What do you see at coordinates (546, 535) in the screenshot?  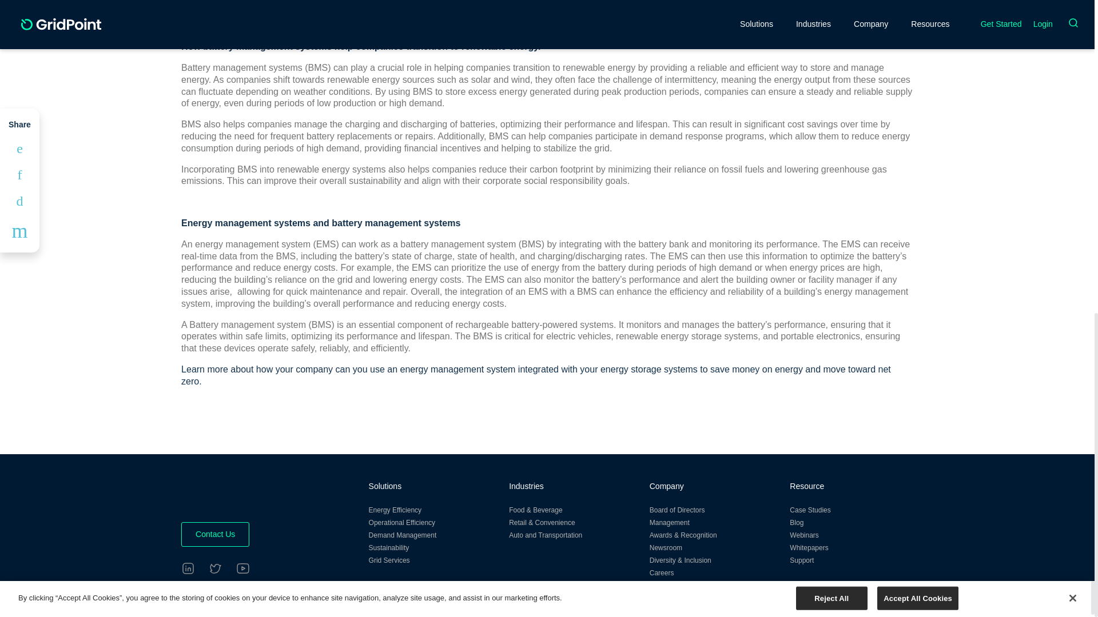 I see `Auto and Transportation` at bounding box center [546, 535].